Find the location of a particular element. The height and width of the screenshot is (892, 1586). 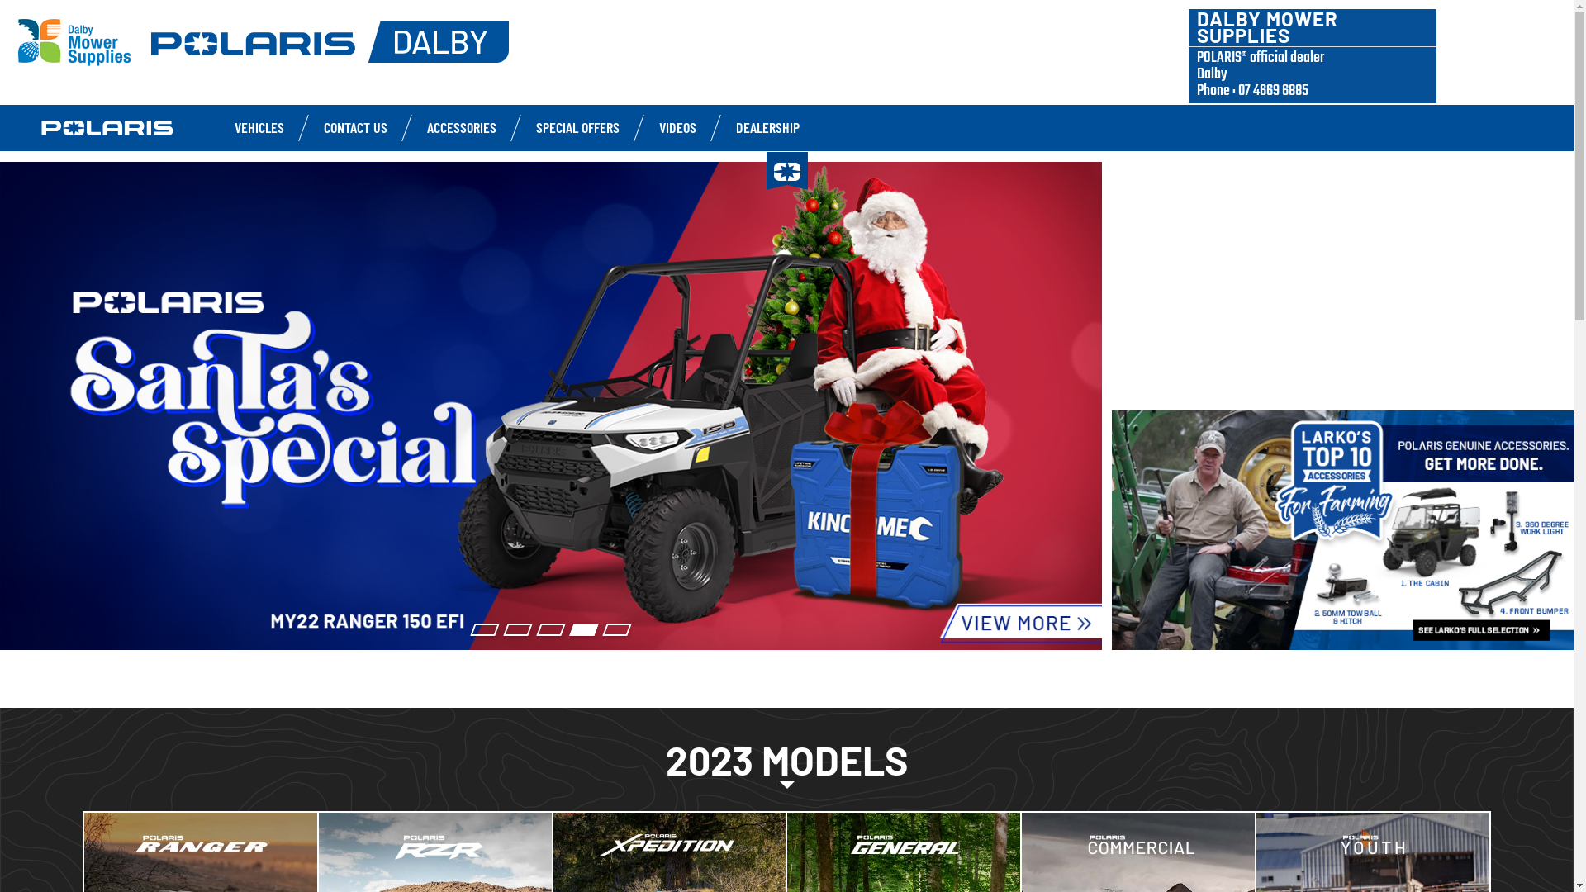

SPECIAL OFFERS is located at coordinates (578, 127).